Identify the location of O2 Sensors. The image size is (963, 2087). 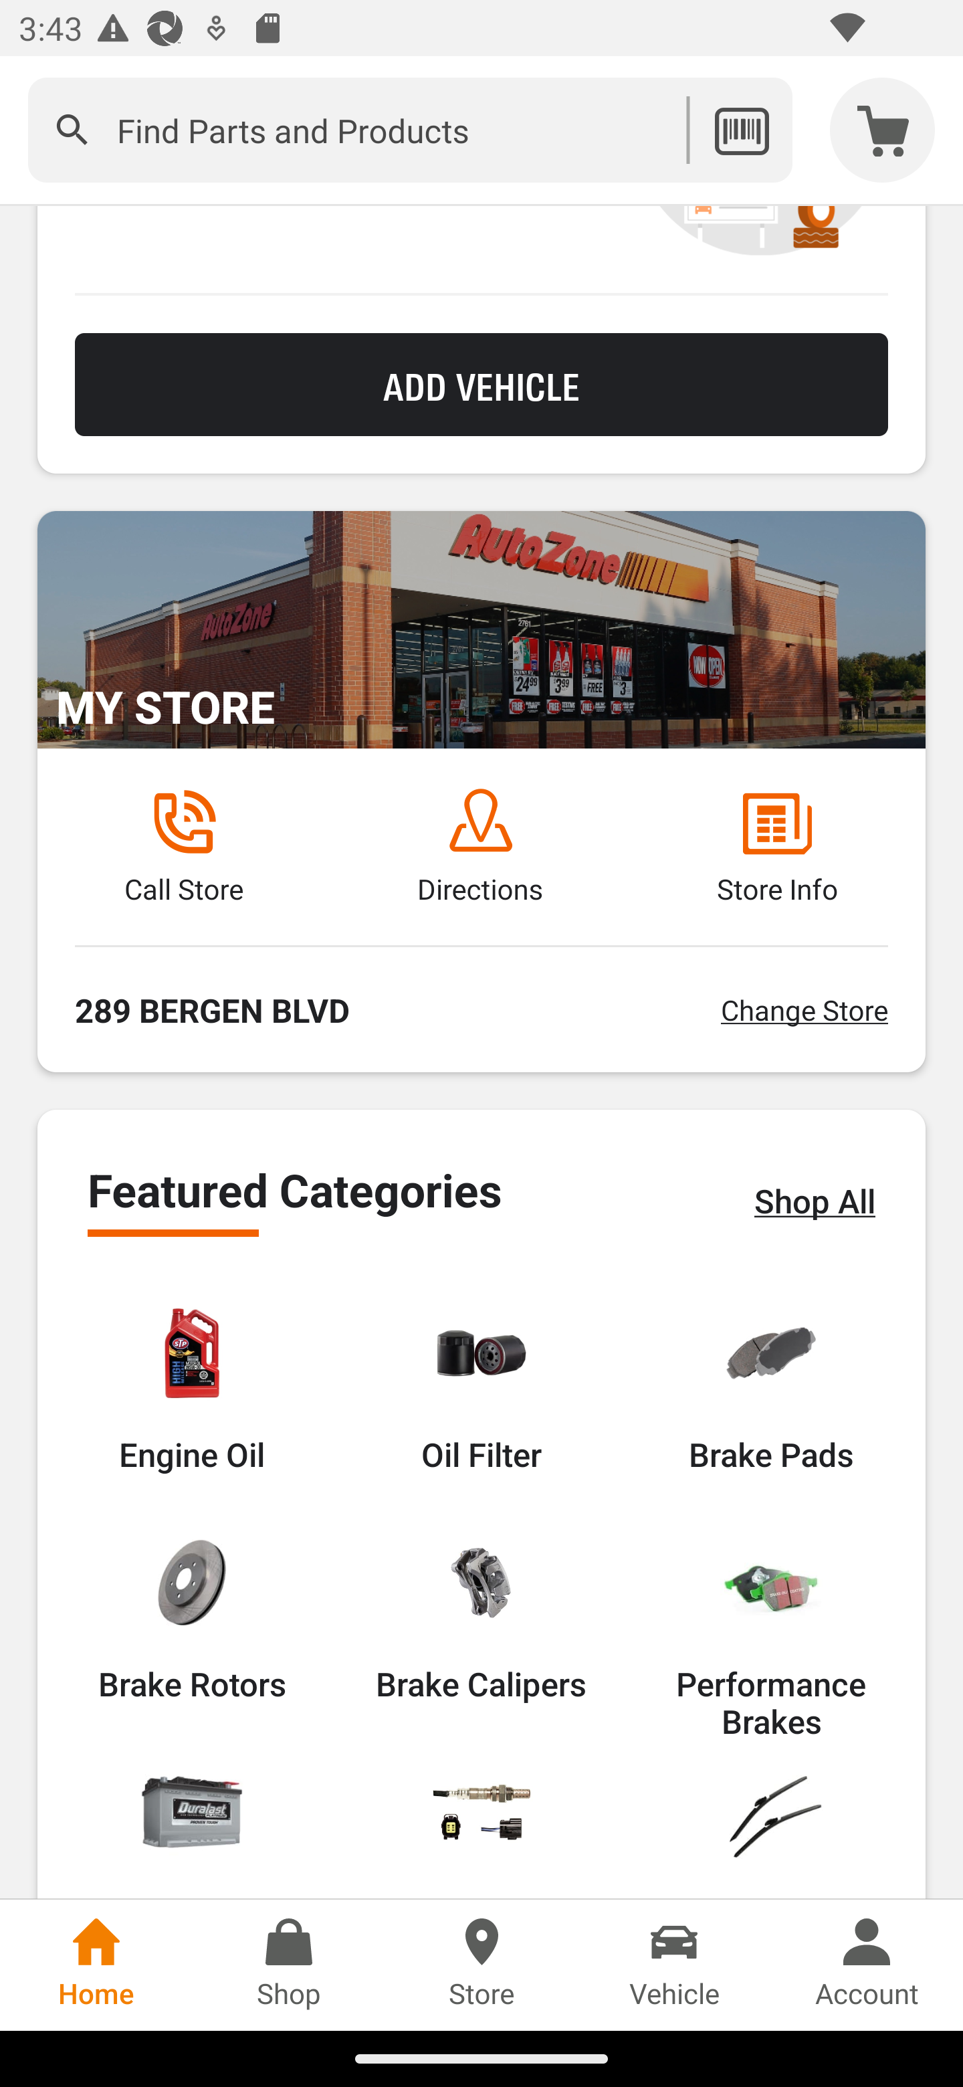
(481, 1830).